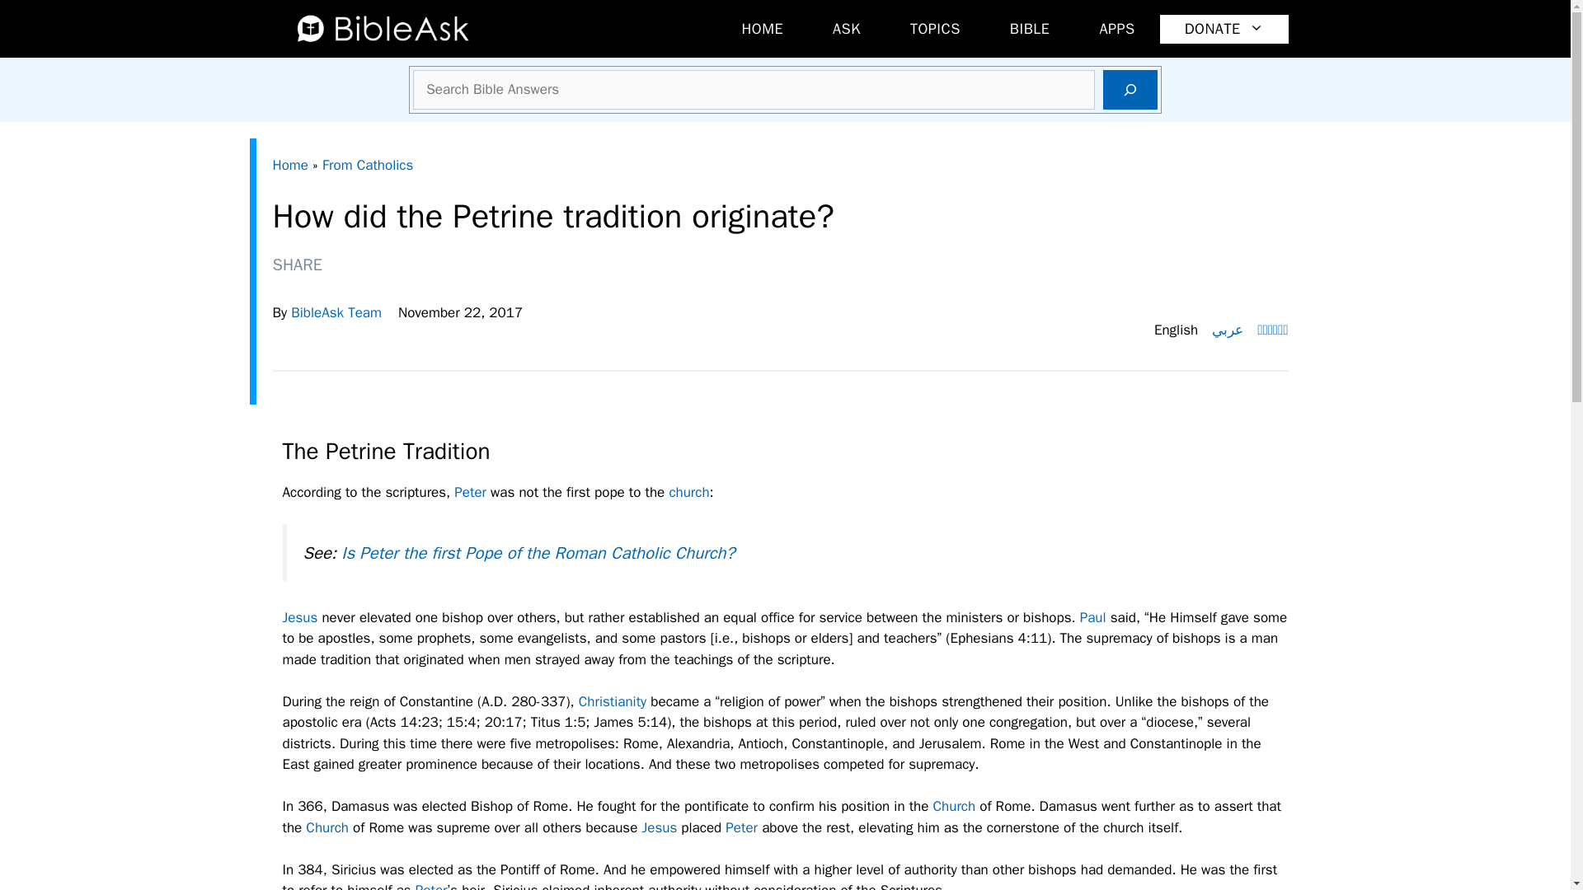 This screenshot has height=890, width=1583. I want to click on Home, so click(289, 165).